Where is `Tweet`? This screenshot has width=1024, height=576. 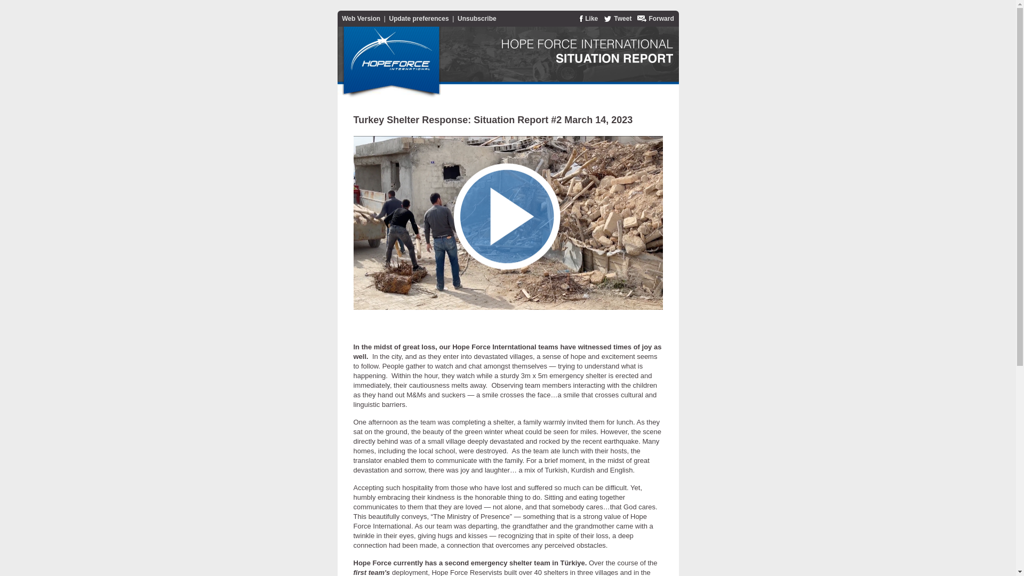 Tweet is located at coordinates (622, 19).